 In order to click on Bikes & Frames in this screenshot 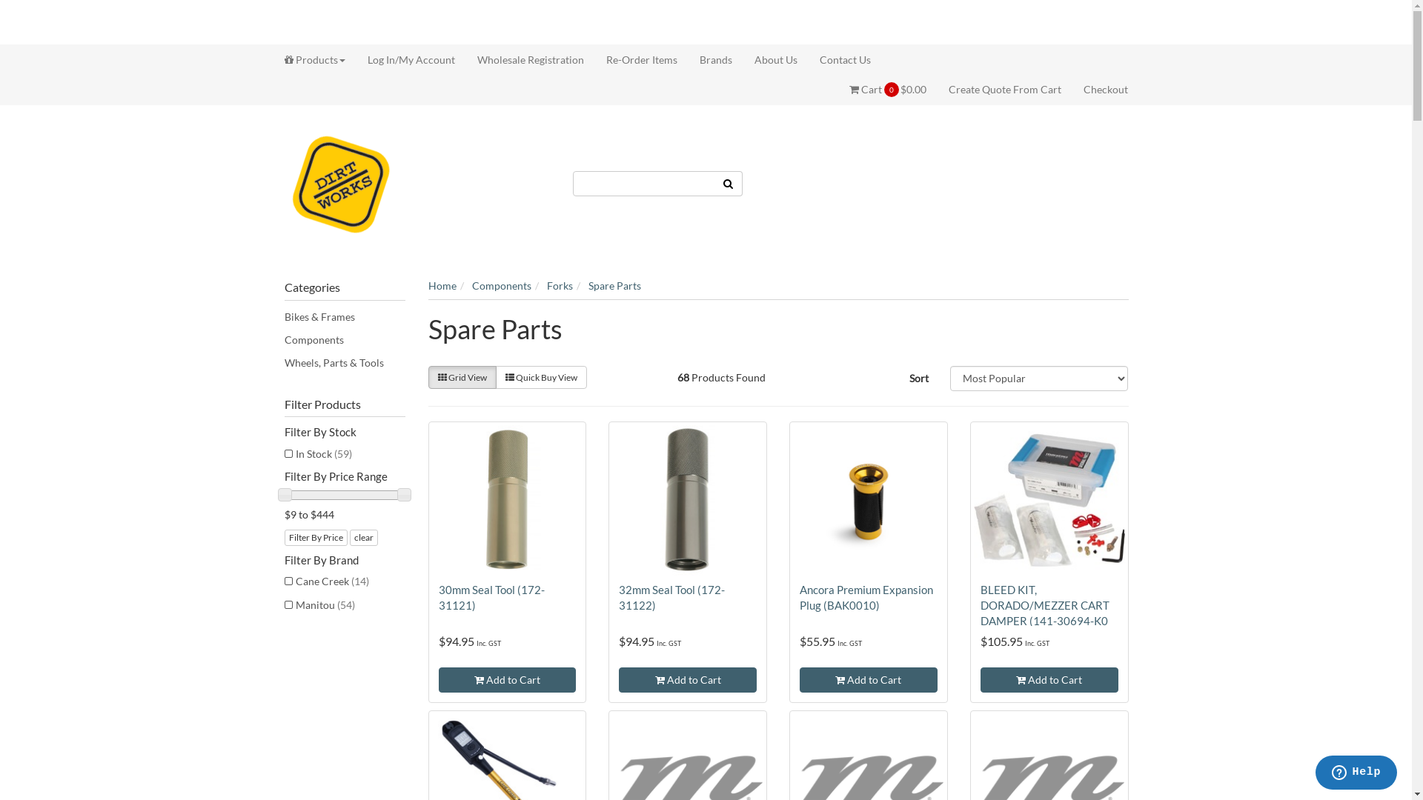, I will do `click(345, 317)`.